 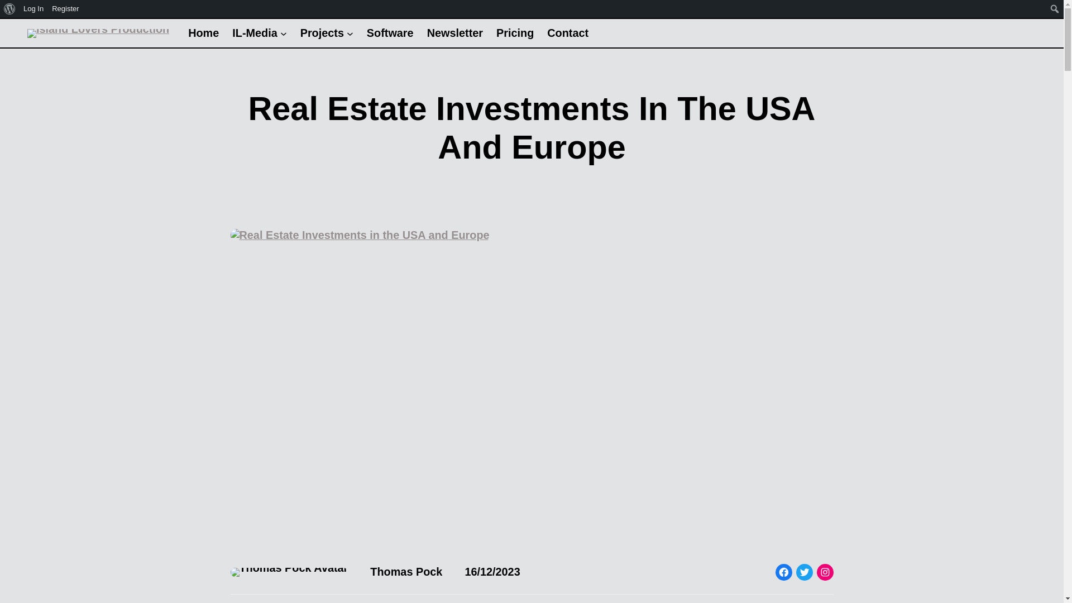 I want to click on Register, so click(x=66, y=9).